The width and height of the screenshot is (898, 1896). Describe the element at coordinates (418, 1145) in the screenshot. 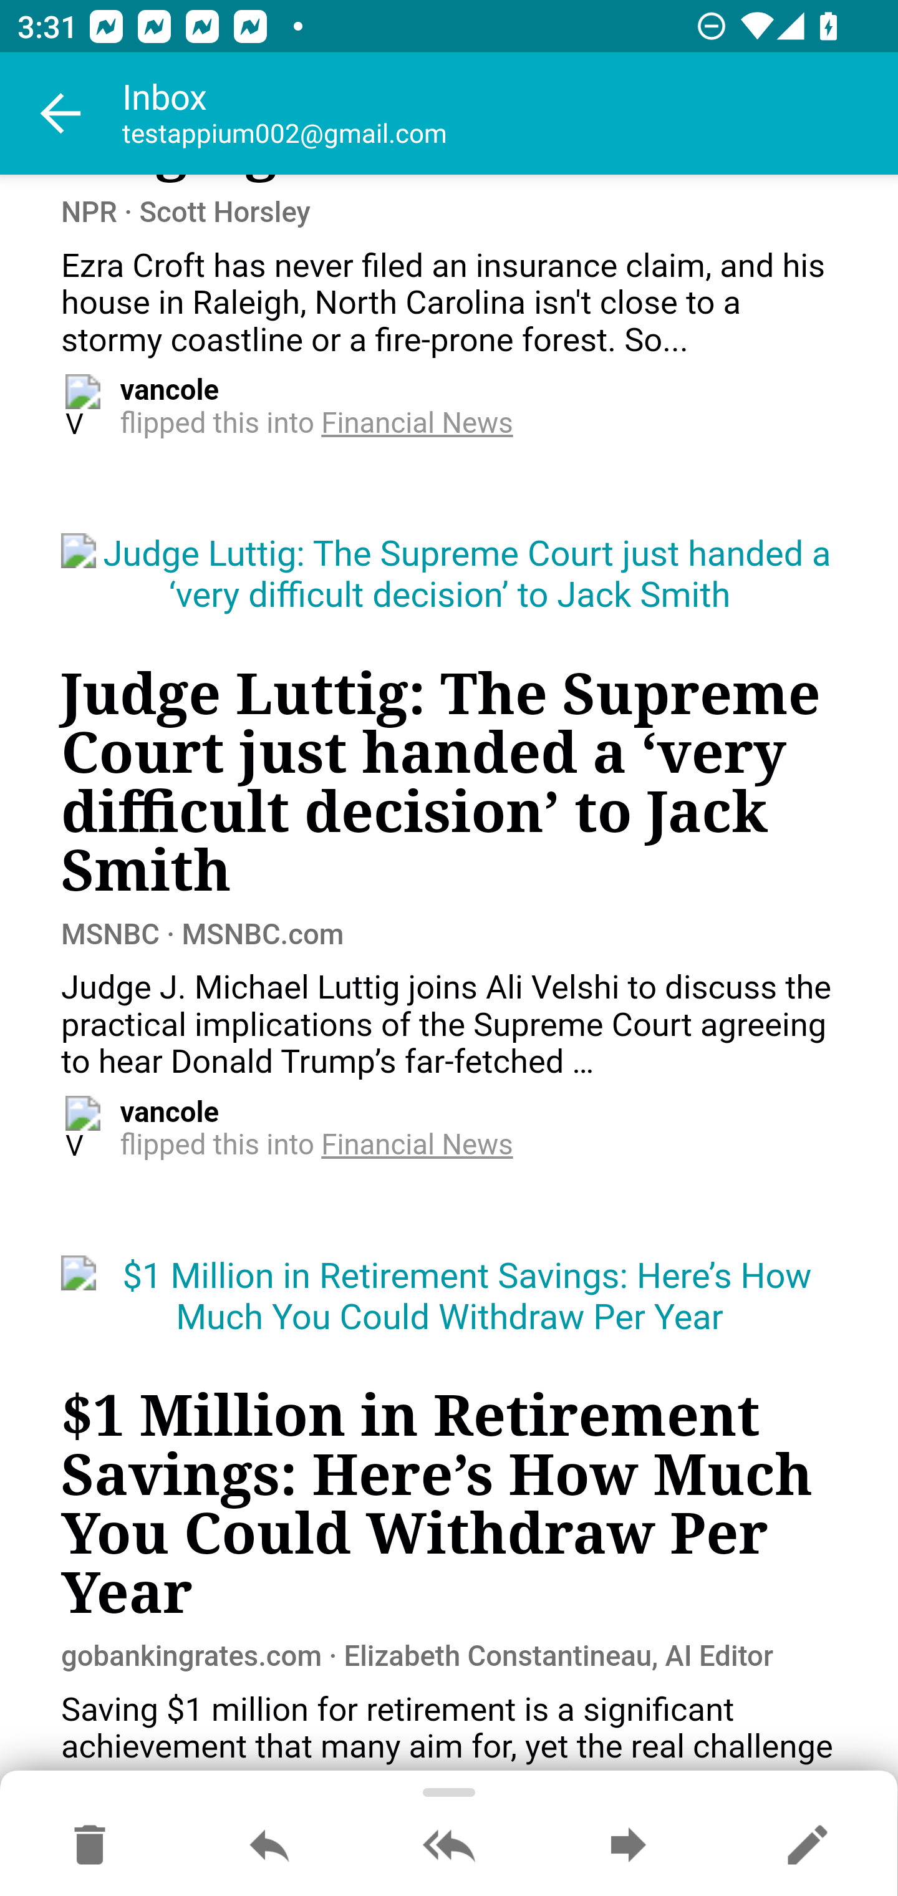

I see `Financial News` at that location.